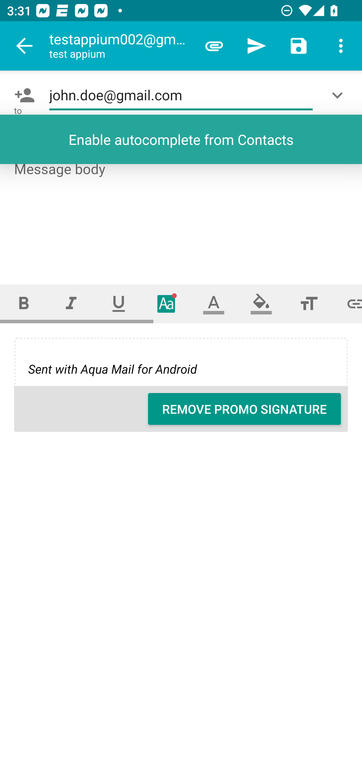 The image size is (362, 766). What do you see at coordinates (341, 46) in the screenshot?
I see `More options` at bounding box center [341, 46].